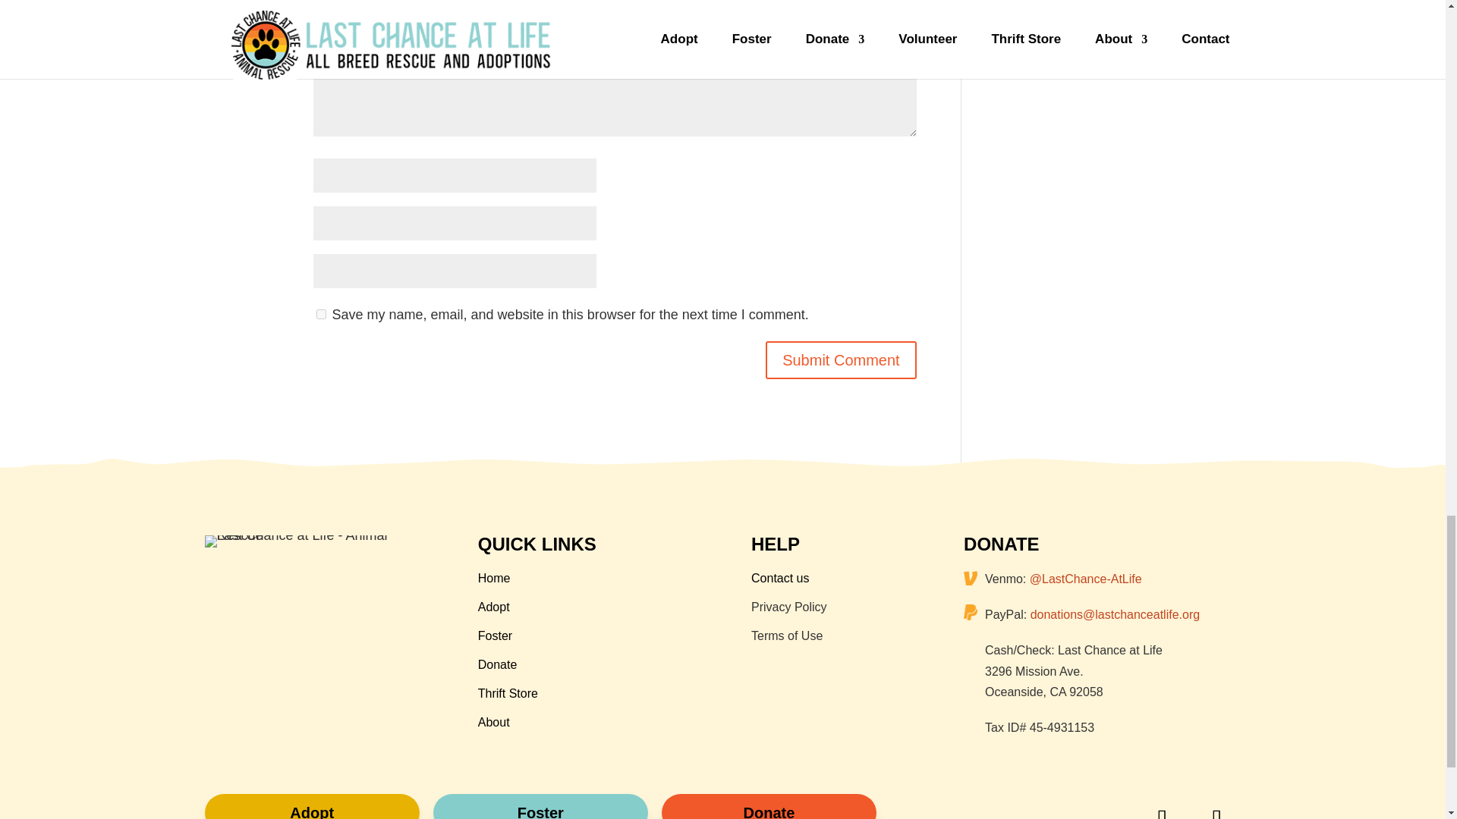 This screenshot has width=1457, height=819. I want to click on yes, so click(320, 314).